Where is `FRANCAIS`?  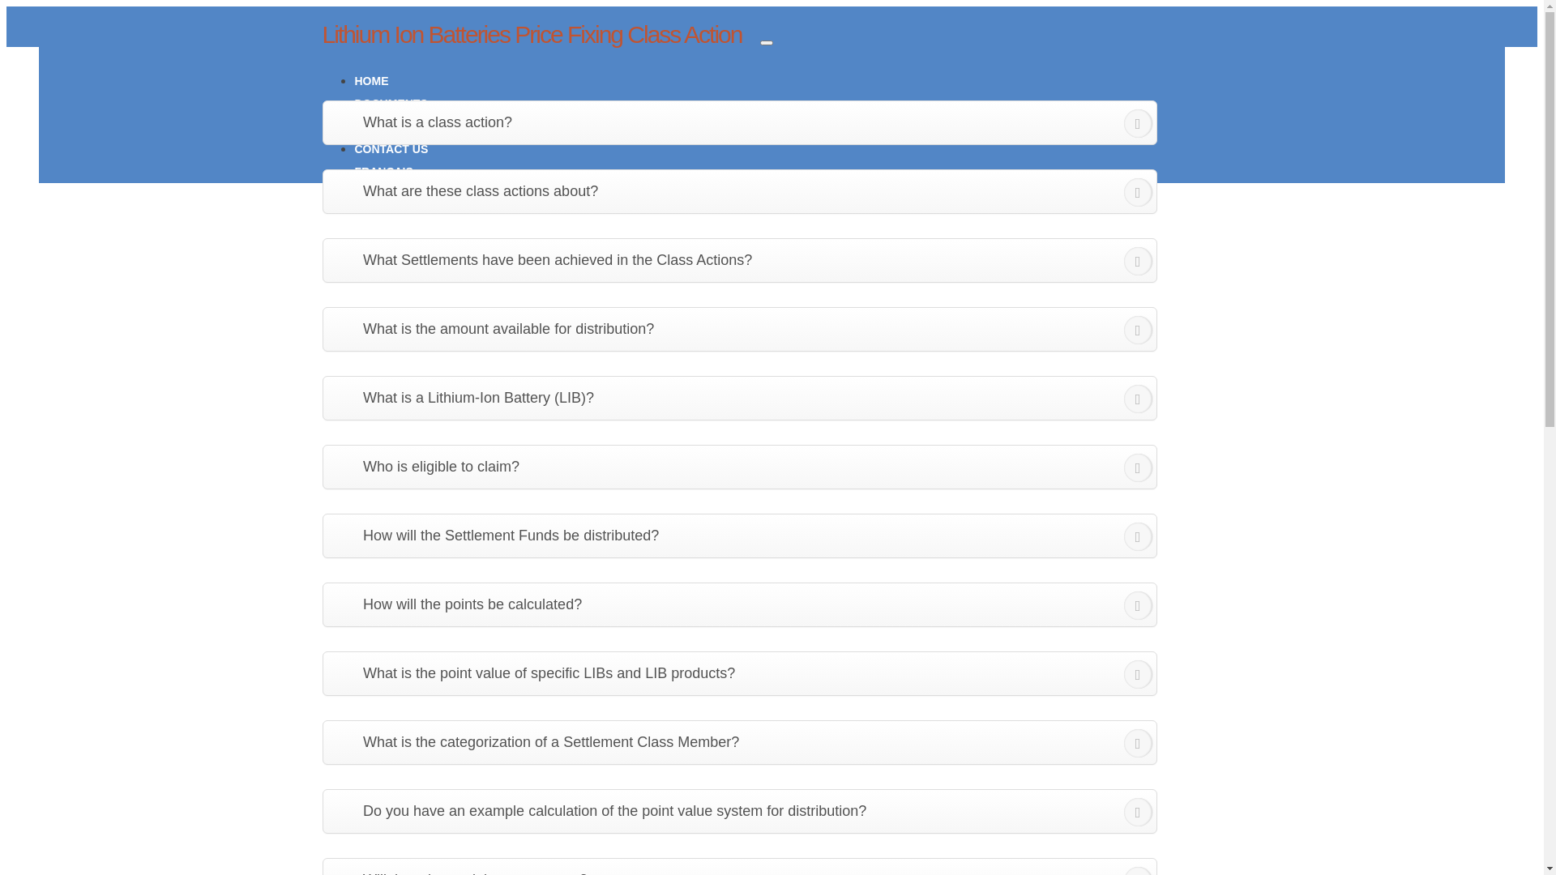
FRANCAIS is located at coordinates (384, 172).